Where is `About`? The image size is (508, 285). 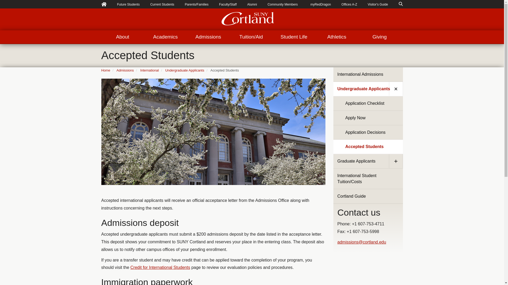
About is located at coordinates (122, 37).